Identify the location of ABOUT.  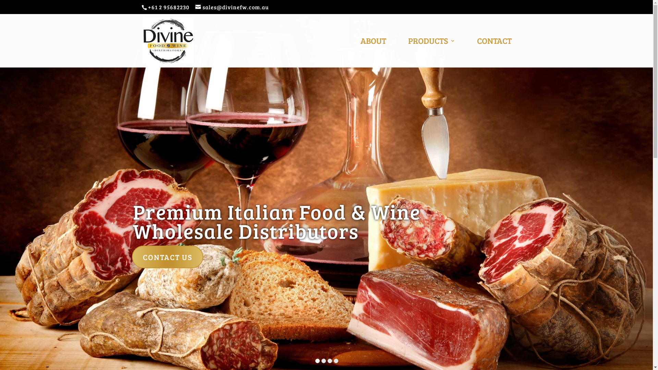
(374, 53).